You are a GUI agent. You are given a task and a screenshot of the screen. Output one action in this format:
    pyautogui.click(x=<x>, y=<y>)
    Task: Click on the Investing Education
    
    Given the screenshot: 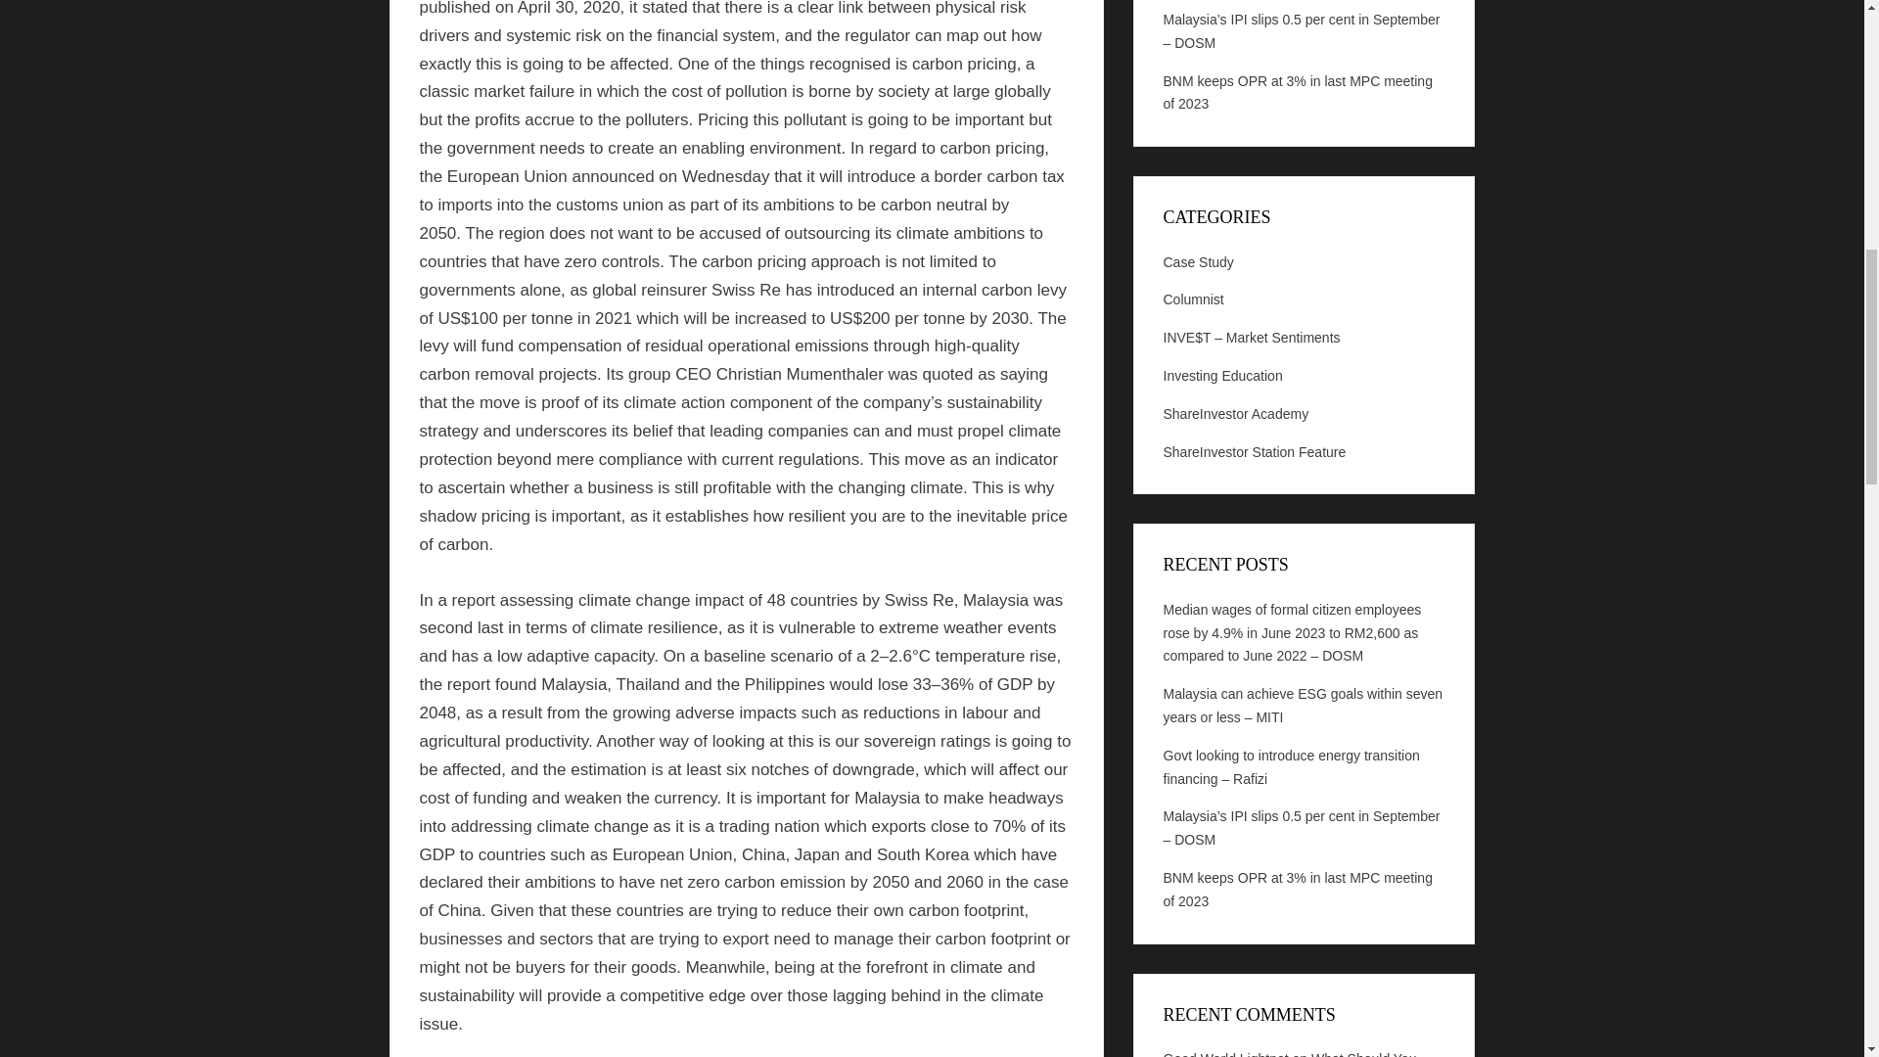 What is the action you would take?
    pyautogui.click(x=1221, y=376)
    